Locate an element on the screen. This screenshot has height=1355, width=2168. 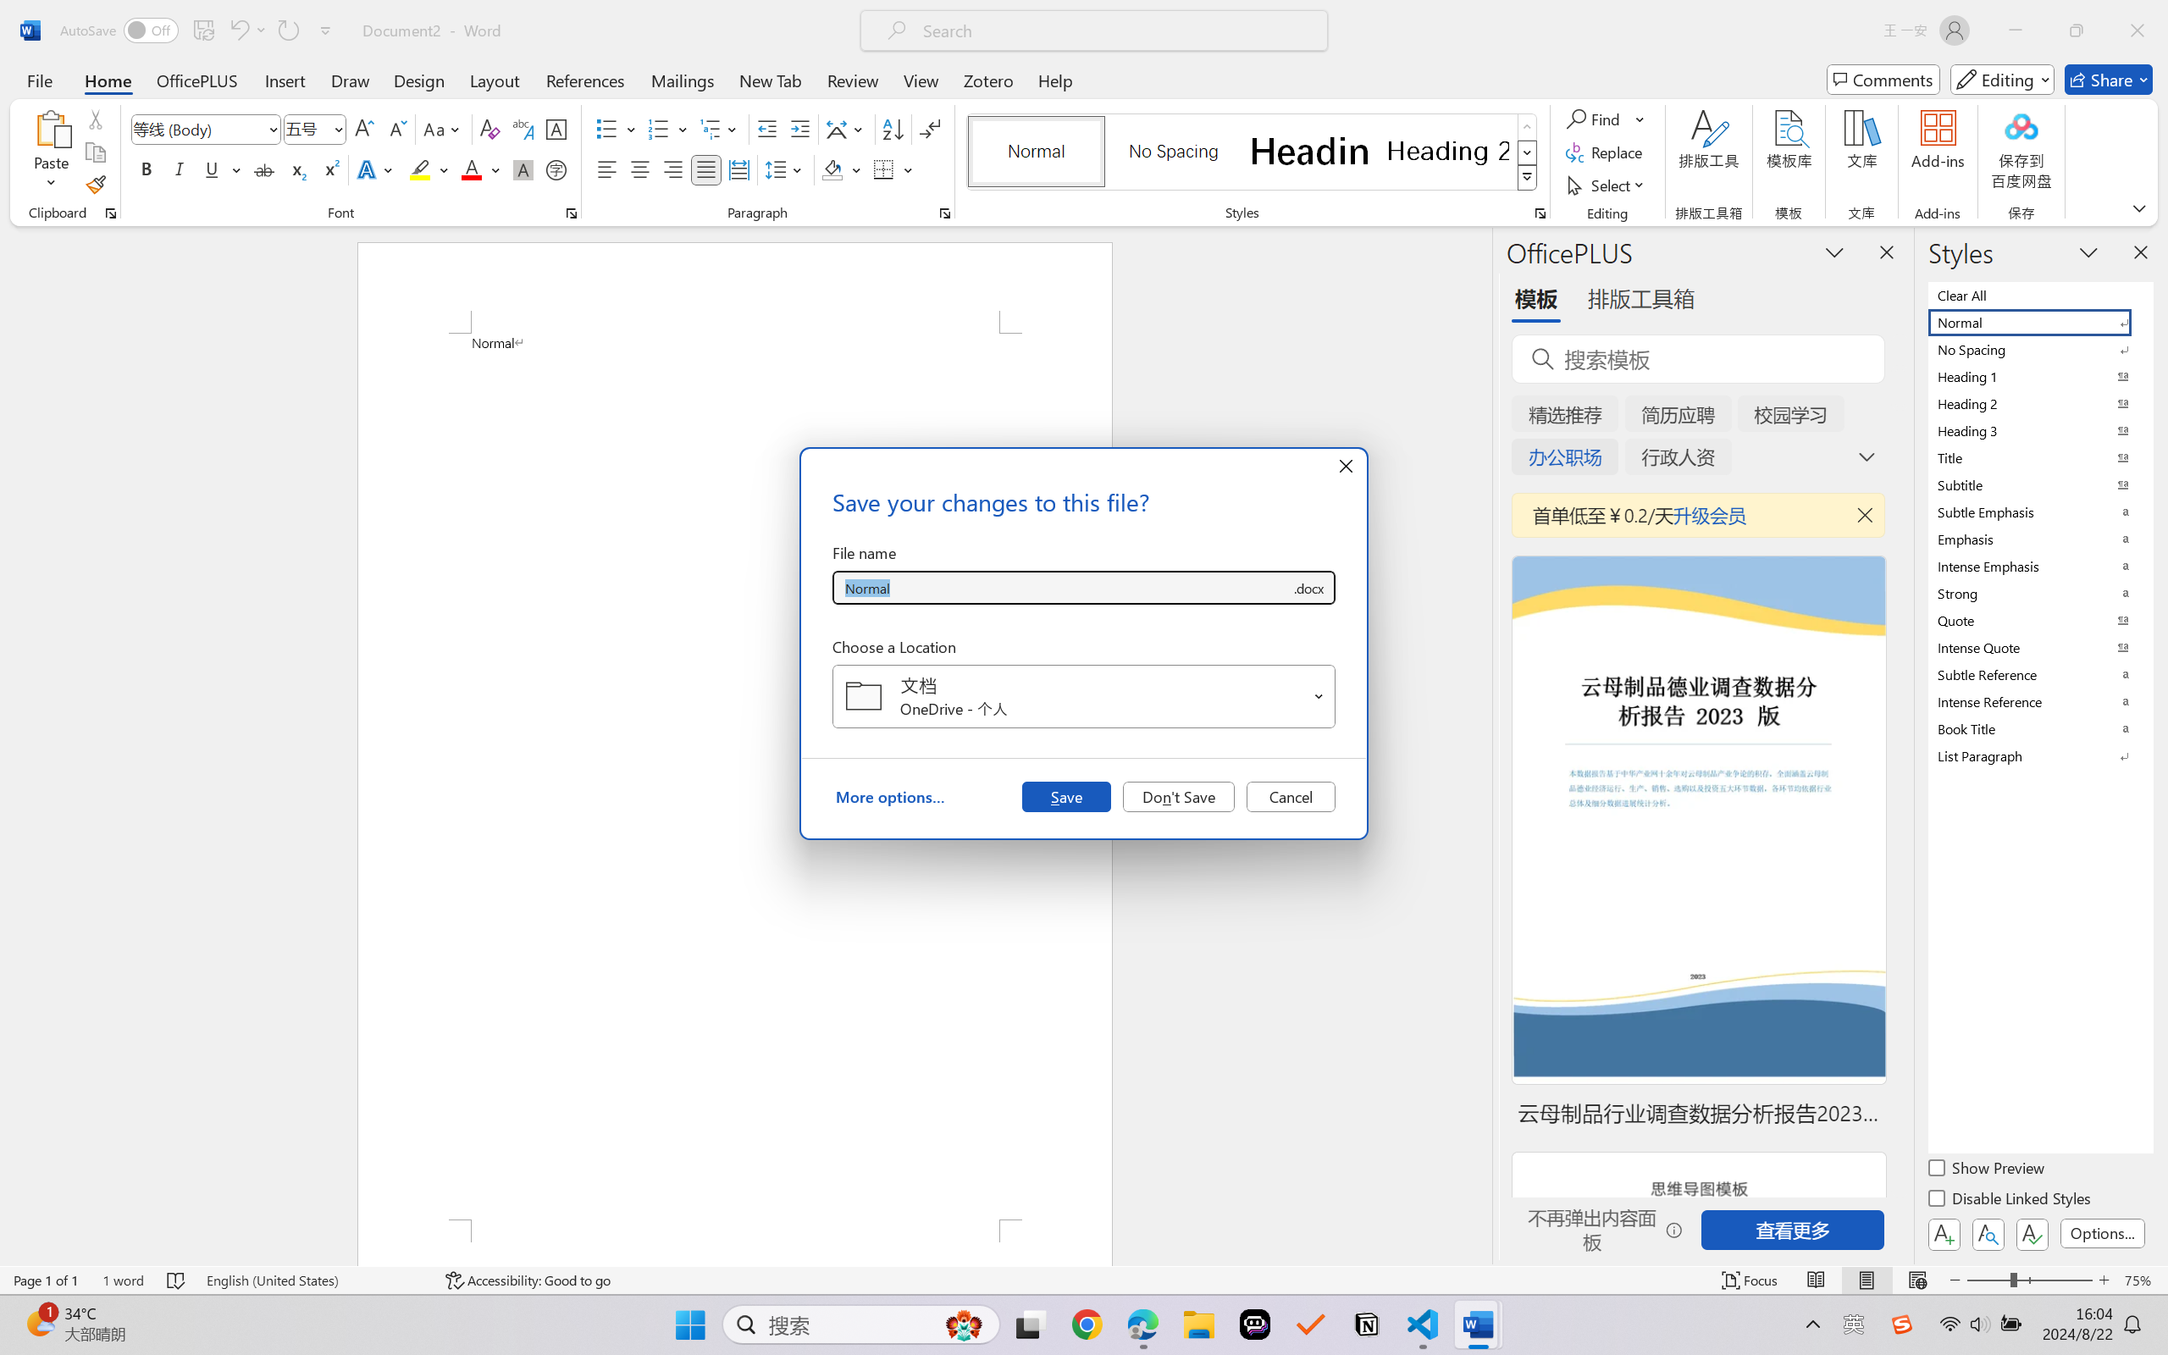
Zoom Out is located at coordinates (1988, 1280).